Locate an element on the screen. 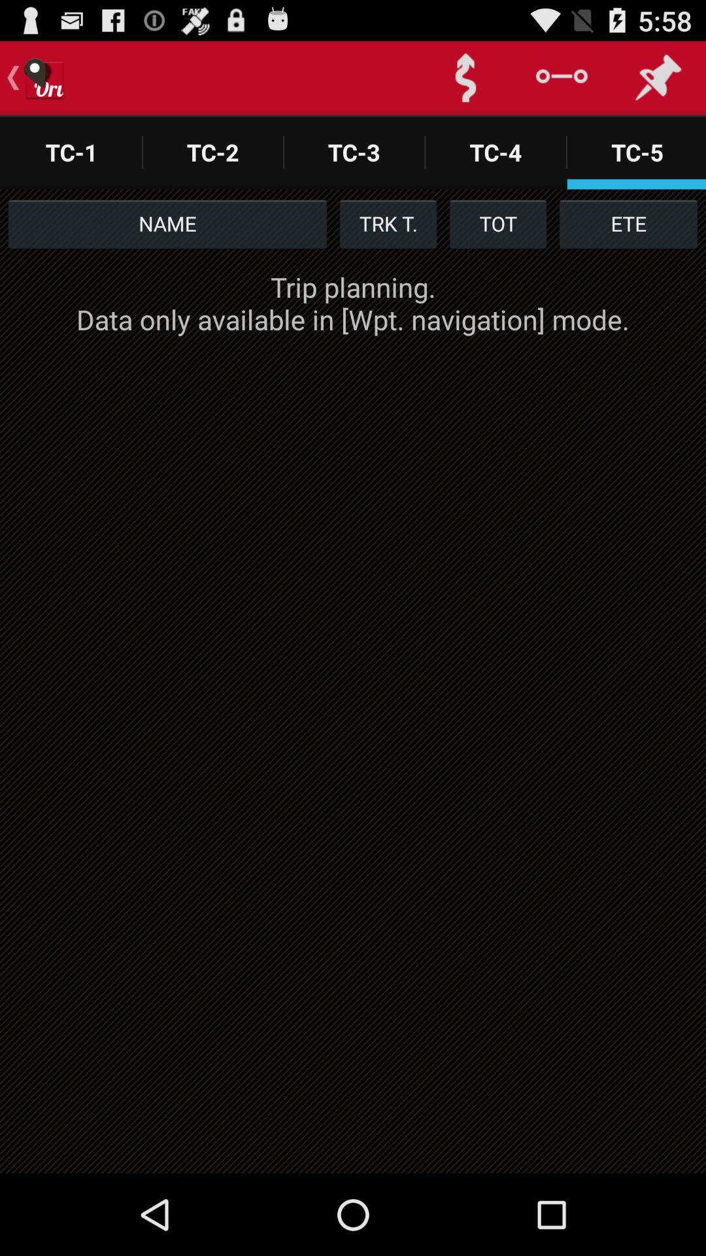 This screenshot has height=1256, width=706. click trk t. item is located at coordinates (388, 224).